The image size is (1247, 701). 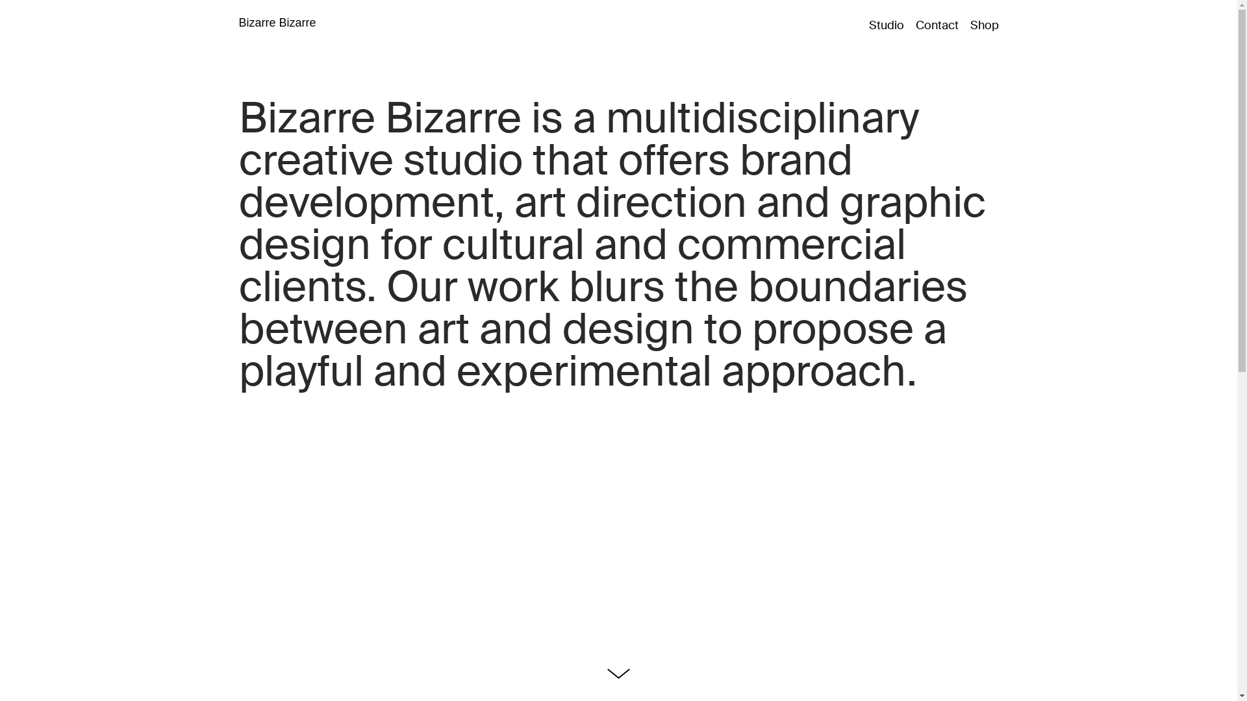 I want to click on Bizarre Bizarre, so click(x=278, y=23).